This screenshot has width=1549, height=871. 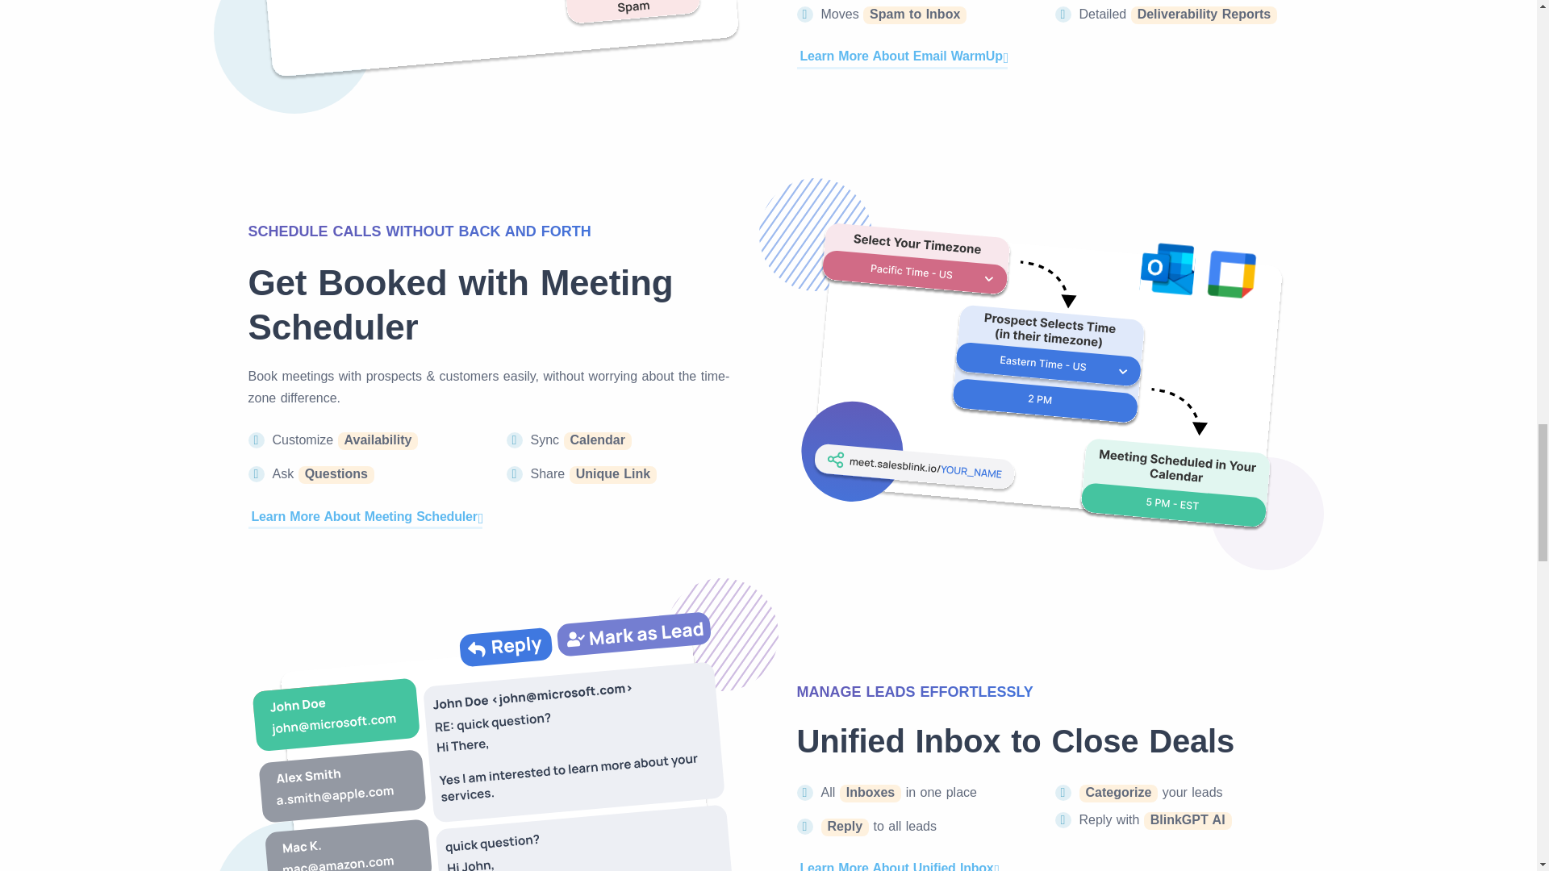 What do you see at coordinates (494, 40) in the screenshot?
I see `SalesBlink Email WarmUp Deliverability` at bounding box center [494, 40].